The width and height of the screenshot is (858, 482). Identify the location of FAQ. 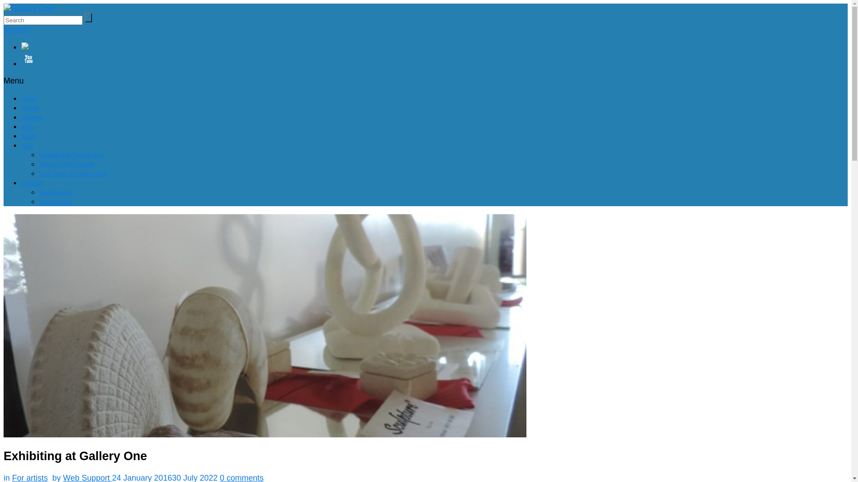
(27, 145).